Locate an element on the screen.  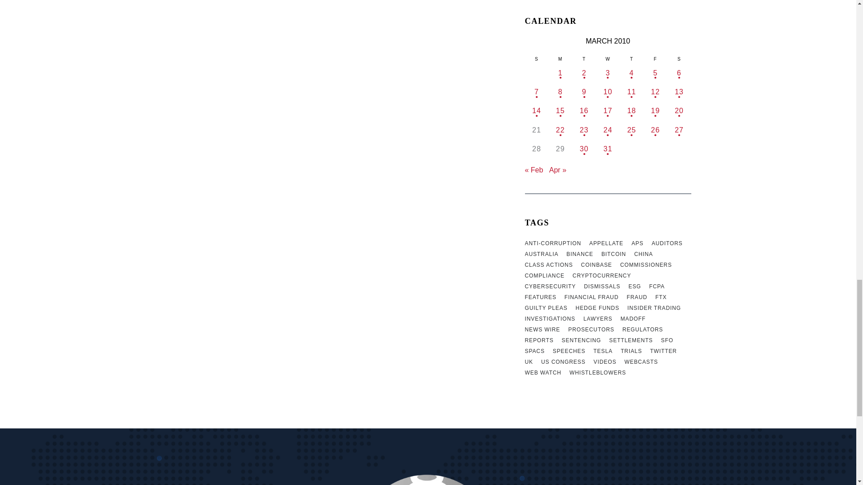
Saturday is located at coordinates (679, 58).